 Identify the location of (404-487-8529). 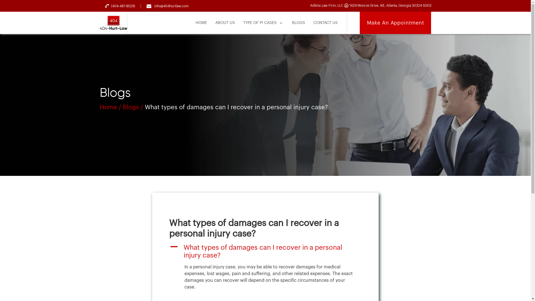
(120, 6).